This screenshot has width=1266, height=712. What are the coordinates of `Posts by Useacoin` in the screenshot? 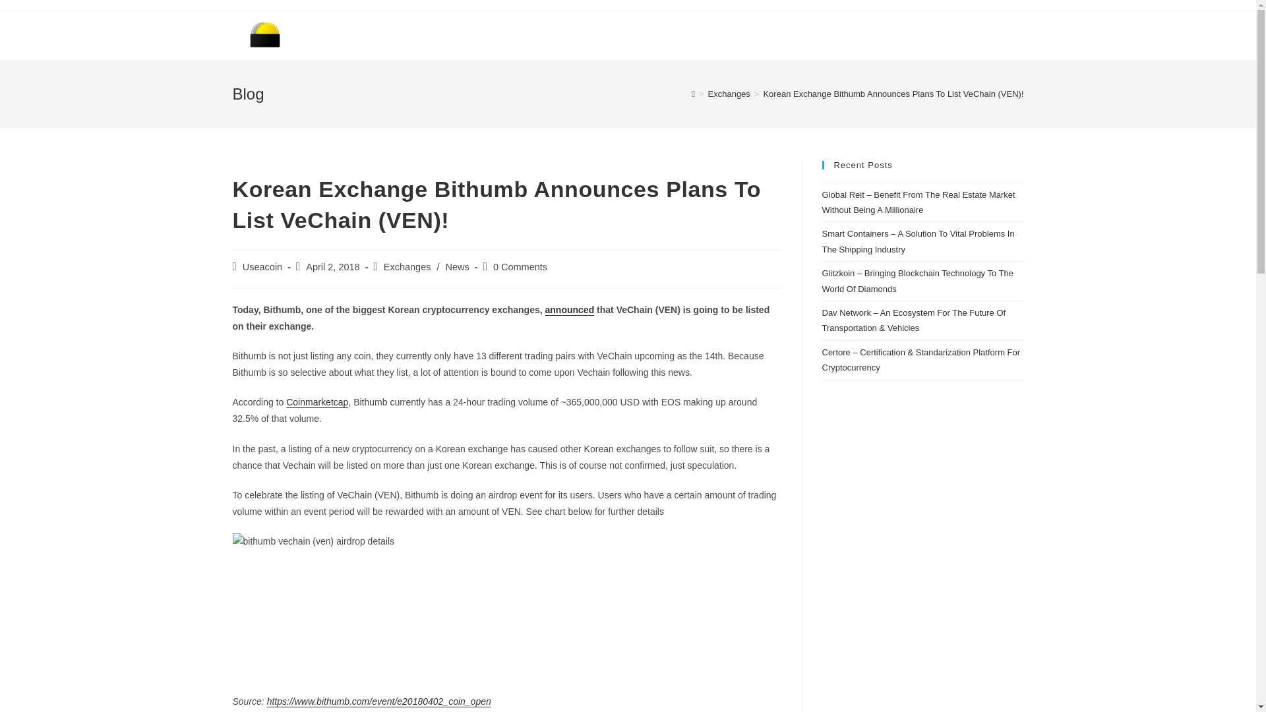 It's located at (262, 266).